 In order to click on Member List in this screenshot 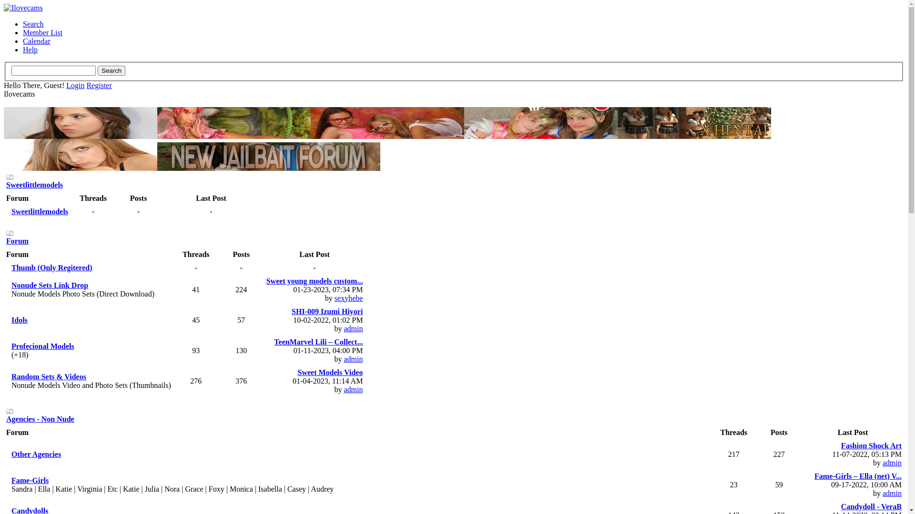, I will do `click(43, 32)`.